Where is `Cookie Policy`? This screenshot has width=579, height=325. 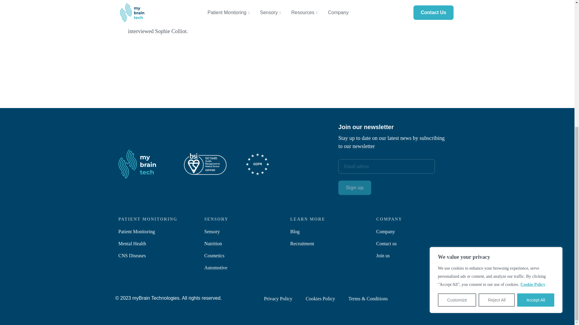 Cookie Policy is located at coordinates (533, 79).